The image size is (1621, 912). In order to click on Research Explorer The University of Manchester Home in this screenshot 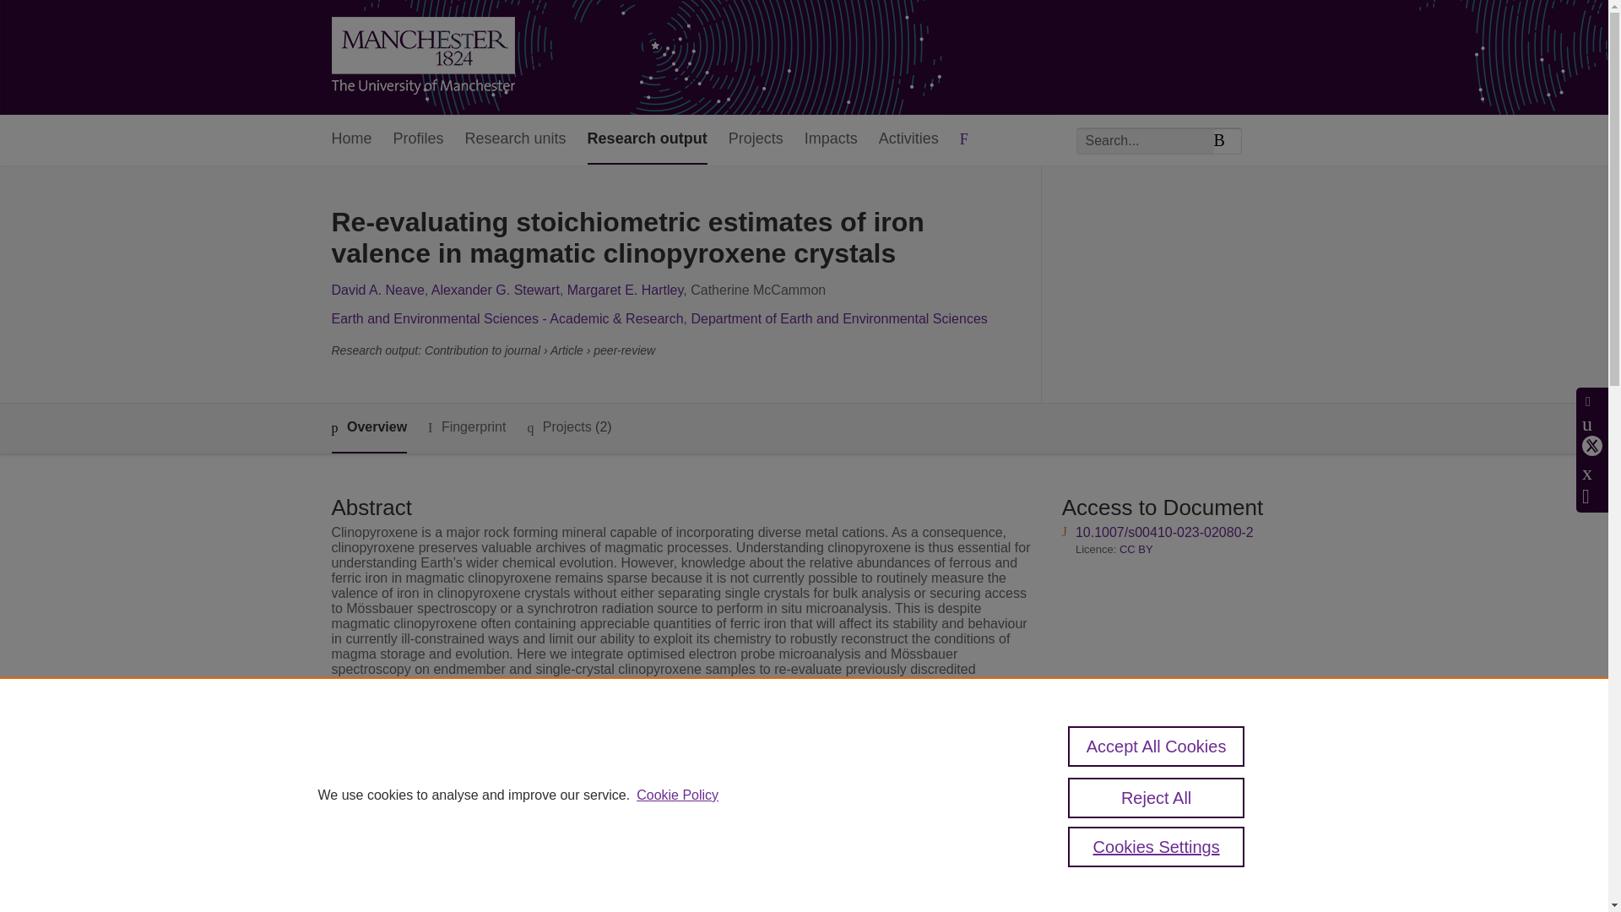, I will do `click(422, 57)`.